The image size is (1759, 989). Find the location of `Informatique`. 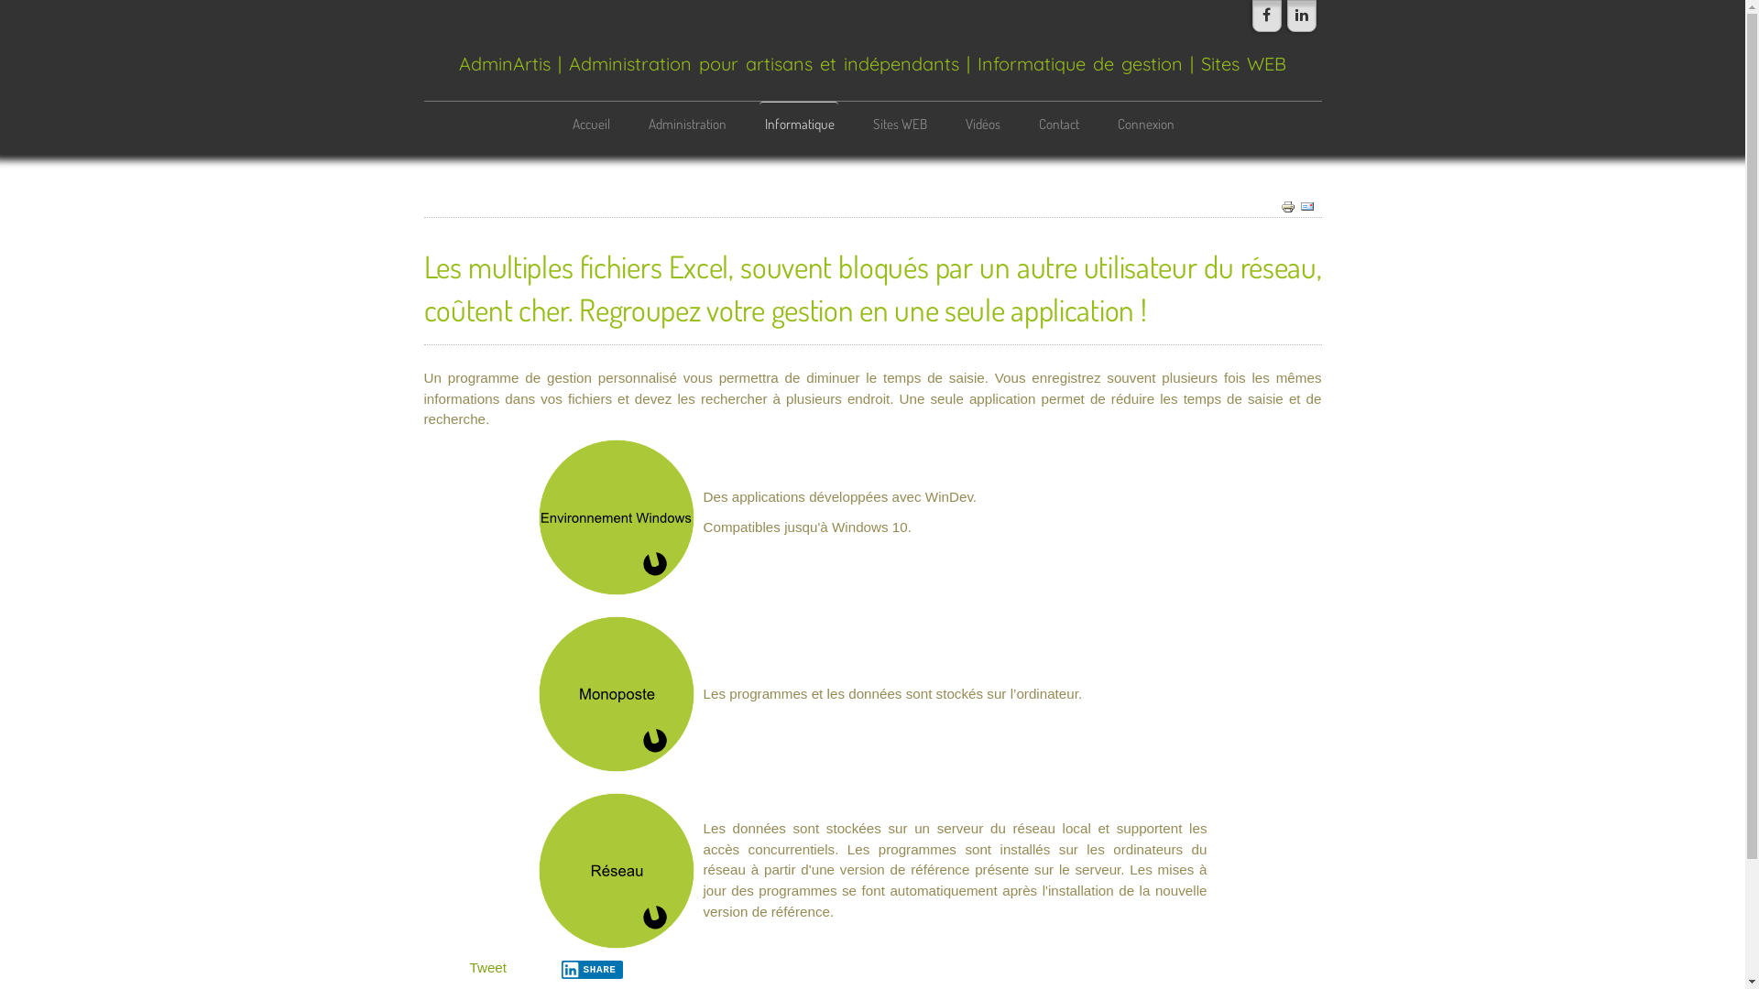

Informatique is located at coordinates (799, 124).